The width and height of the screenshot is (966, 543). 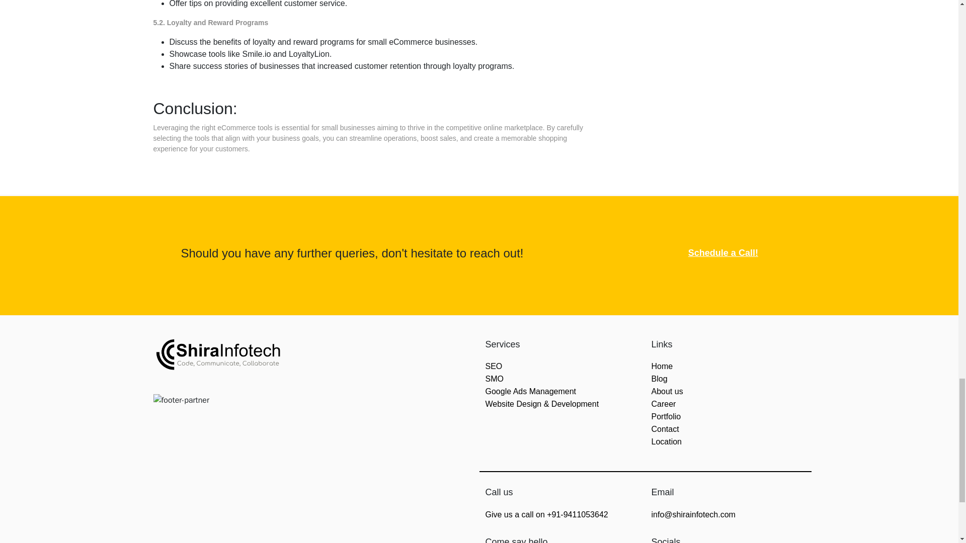 I want to click on Blog, so click(x=659, y=379).